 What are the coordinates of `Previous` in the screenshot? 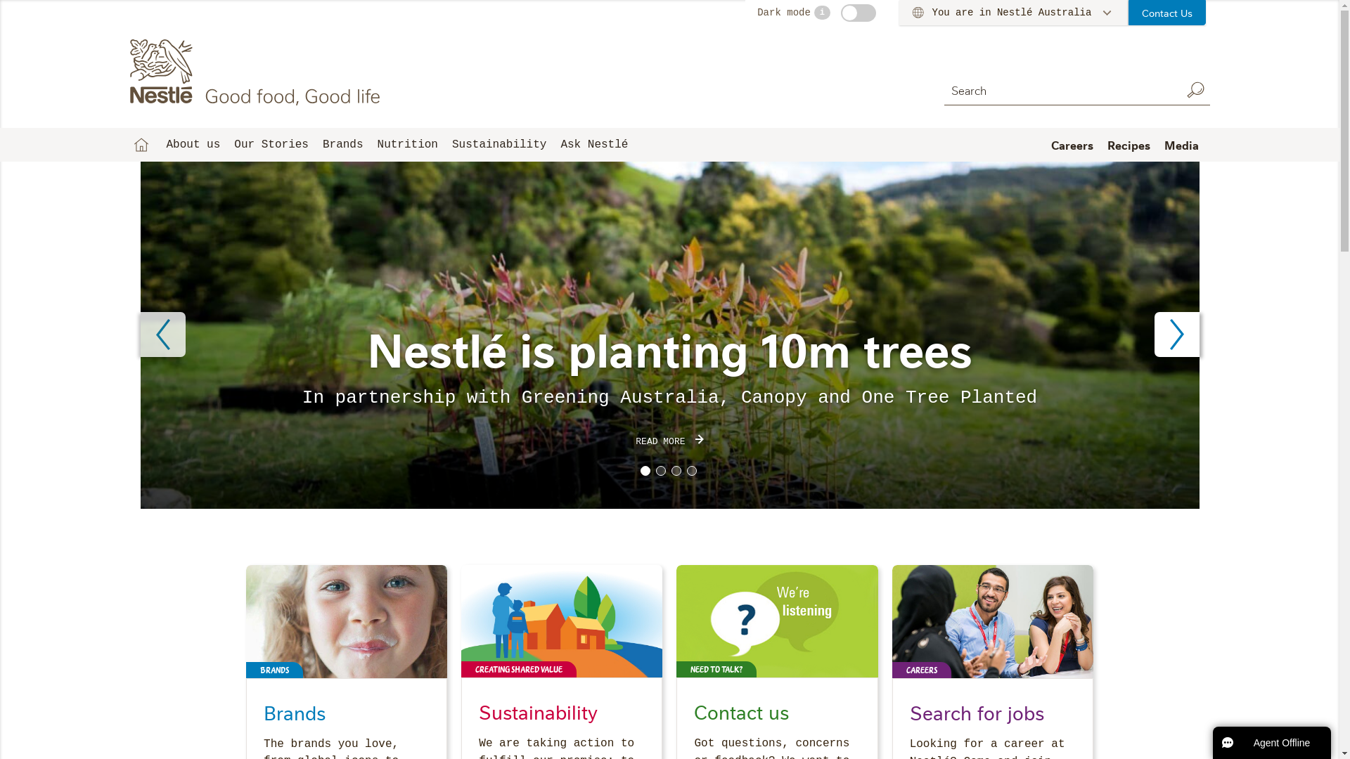 It's located at (163, 335).